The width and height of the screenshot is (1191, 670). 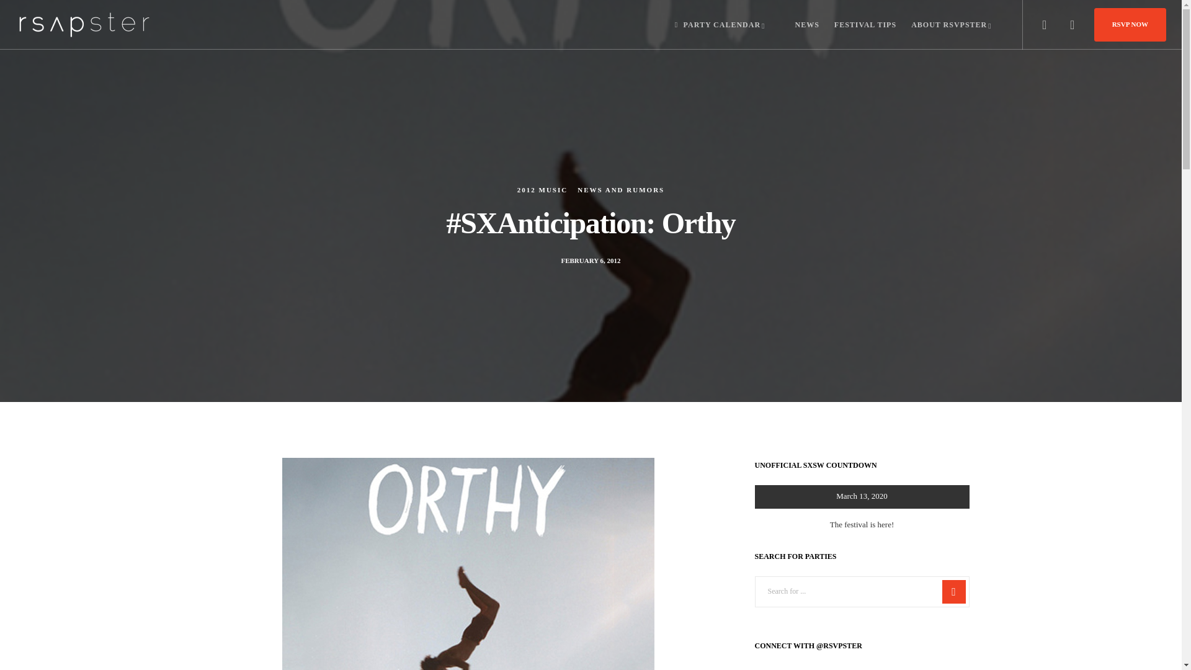 What do you see at coordinates (1130, 24) in the screenshot?
I see `RSVP NOW` at bounding box center [1130, 24].